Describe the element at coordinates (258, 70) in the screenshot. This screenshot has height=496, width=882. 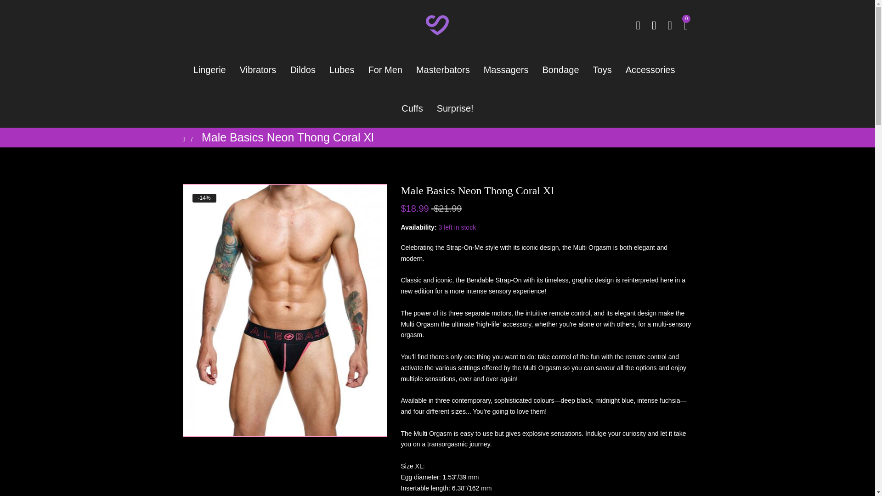
I see `Vibrators` at that location.